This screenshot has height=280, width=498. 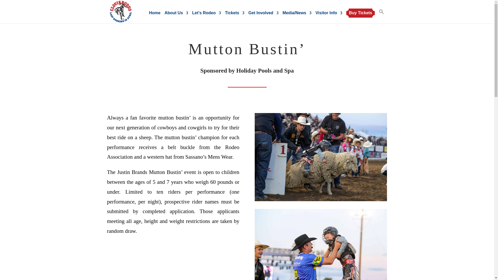 What do you see at coordinates (155, 14) in the screenshot?
I see `Home` at bounding box center [155, 14].